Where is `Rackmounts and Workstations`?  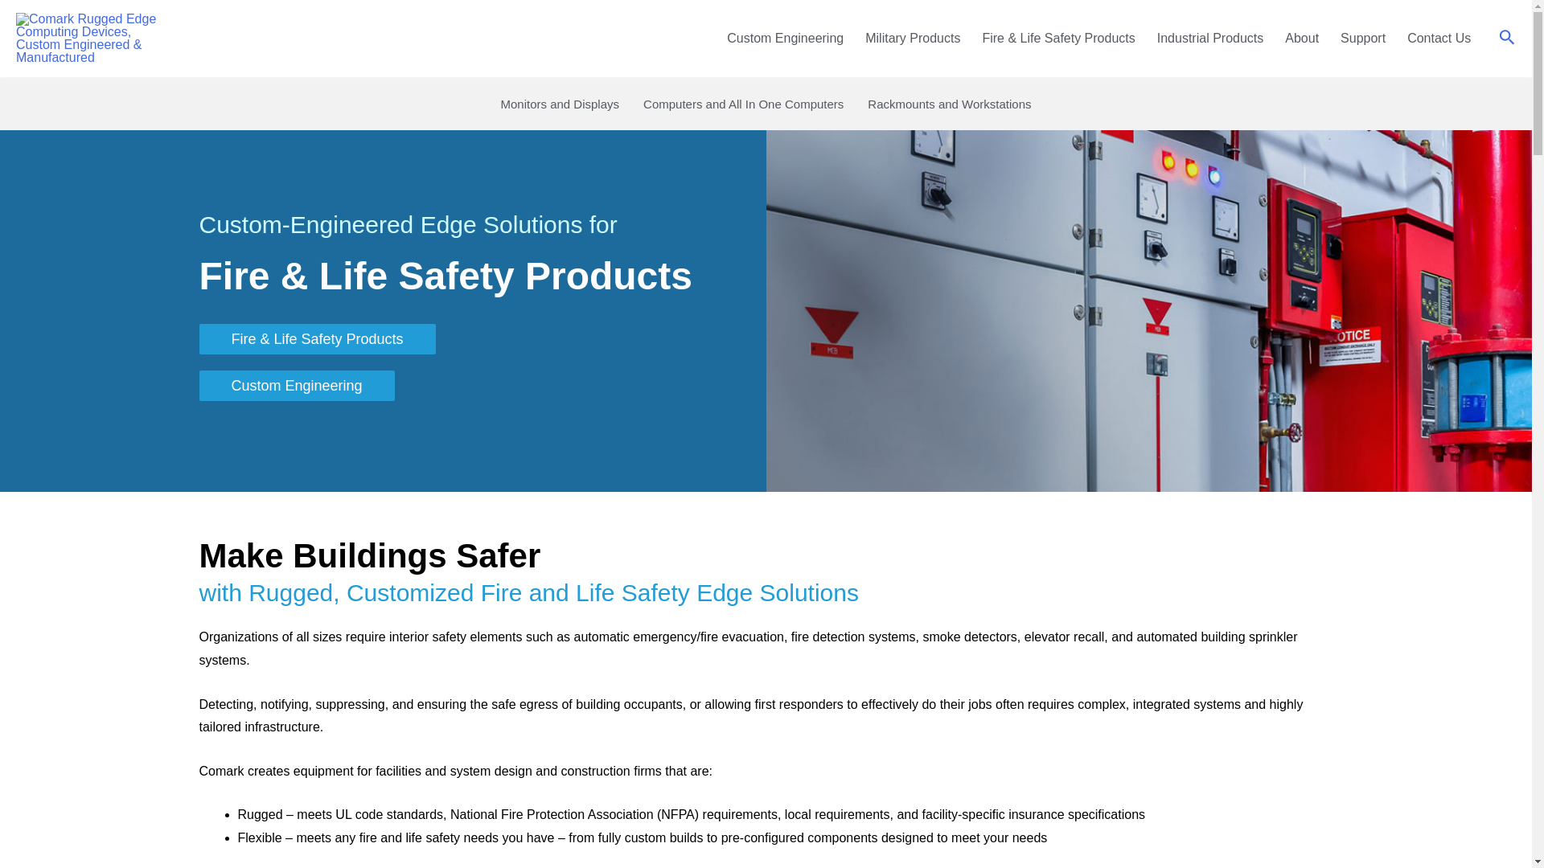
Rackmounts and Workstations is located at coordinates (949, 103).